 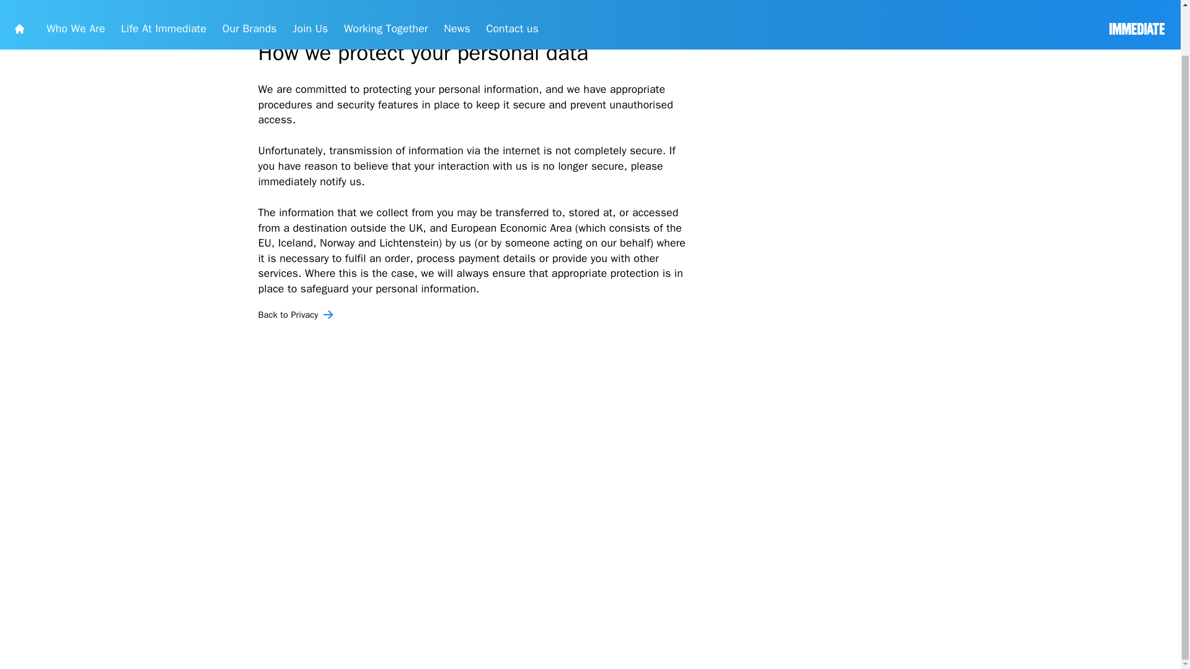 What do you see at coordinates (312, 5) in the screenshot?
I see `Our Brands` at bounding box center [312, 5].